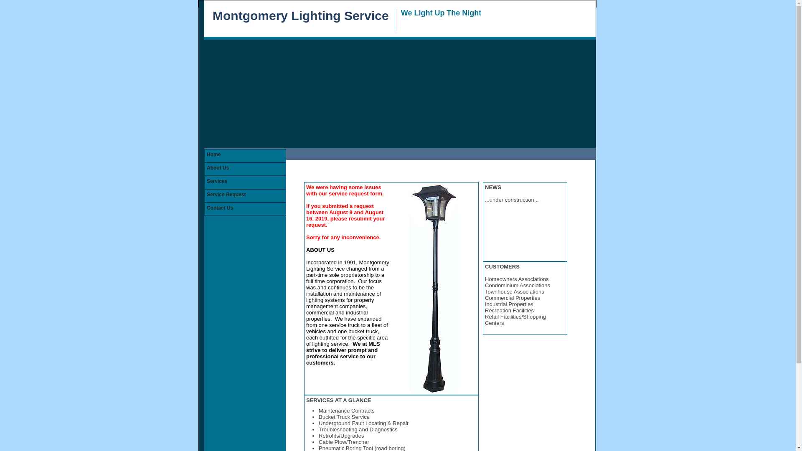 Image resolution: width=802 pixels, height=451 pixels. I want to click on Contact Us, so click(245, 209).